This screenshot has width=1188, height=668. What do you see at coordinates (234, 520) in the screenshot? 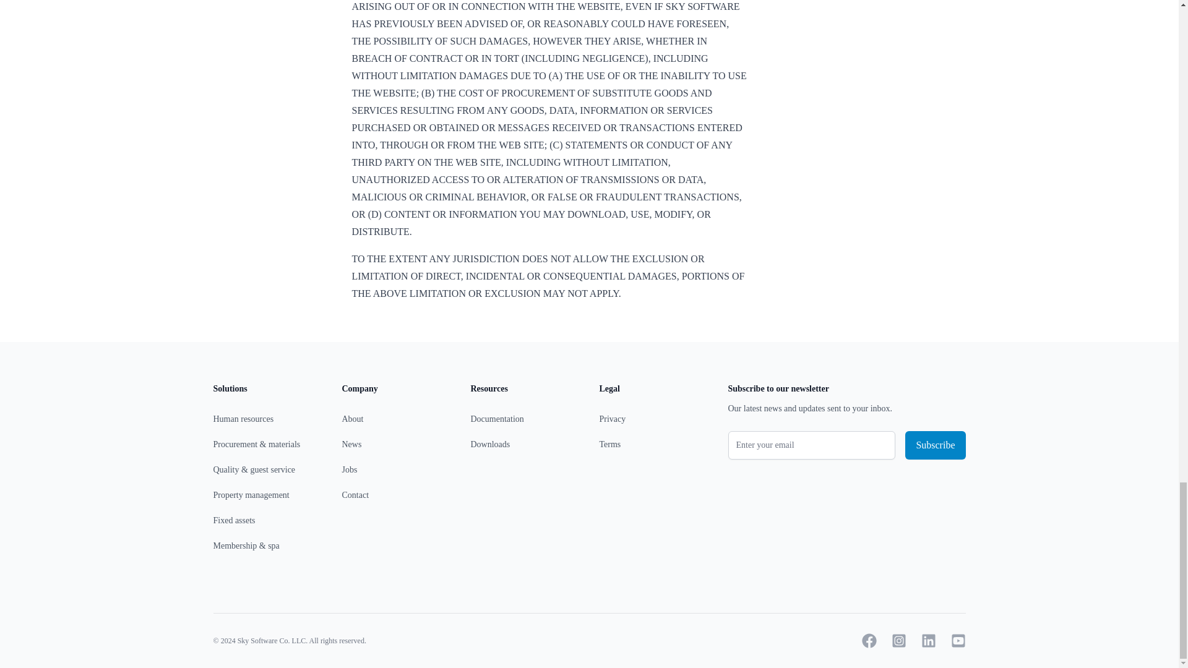
I see `Fixed assets management` at bounding box center [234, 520].